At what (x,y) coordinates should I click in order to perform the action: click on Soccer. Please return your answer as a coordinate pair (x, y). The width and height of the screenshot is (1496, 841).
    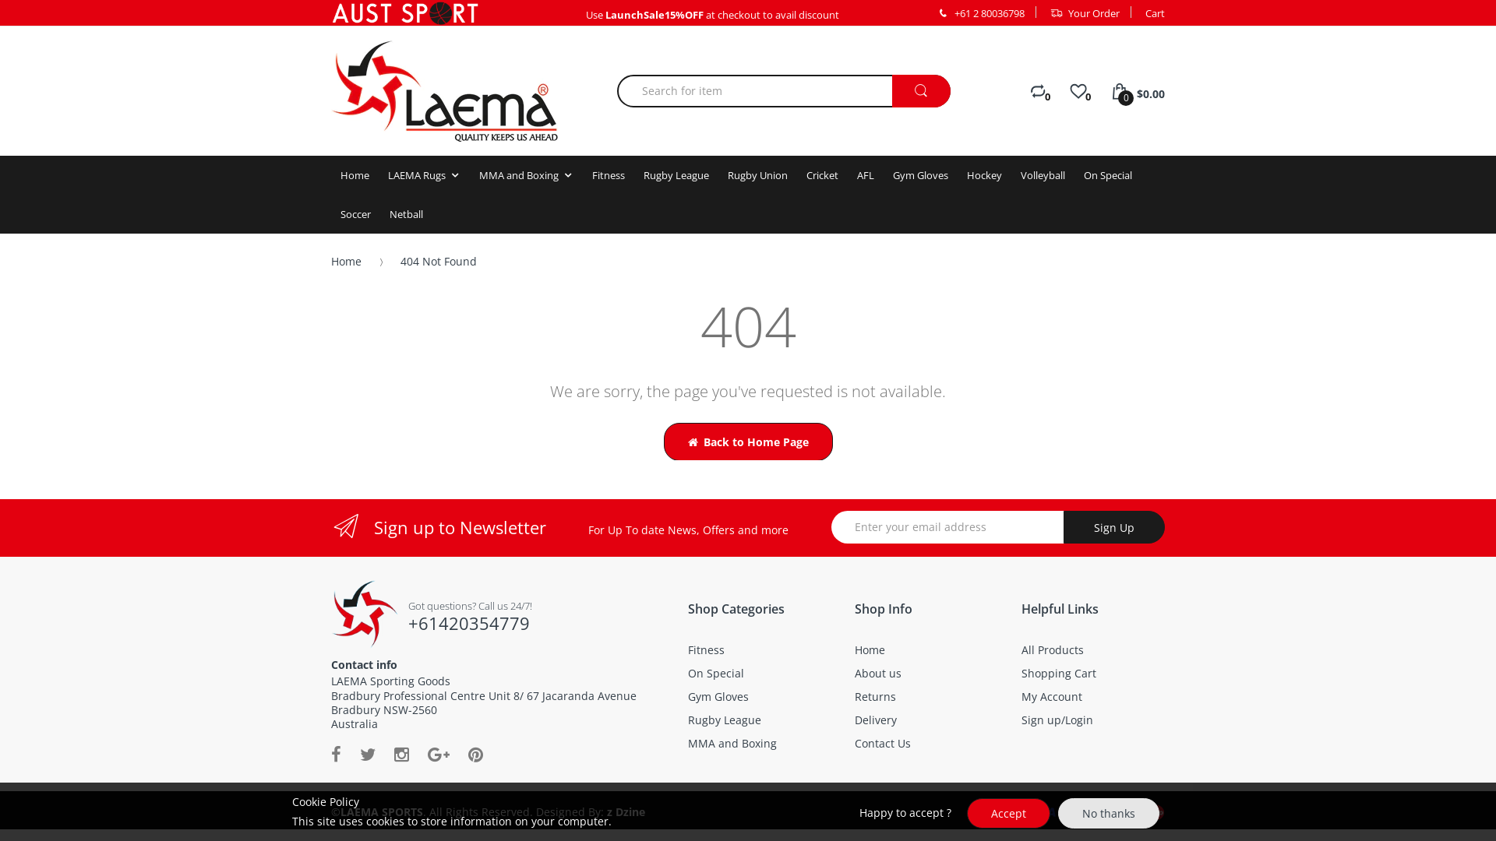
    Looking at the image, I should click on (355, 218).